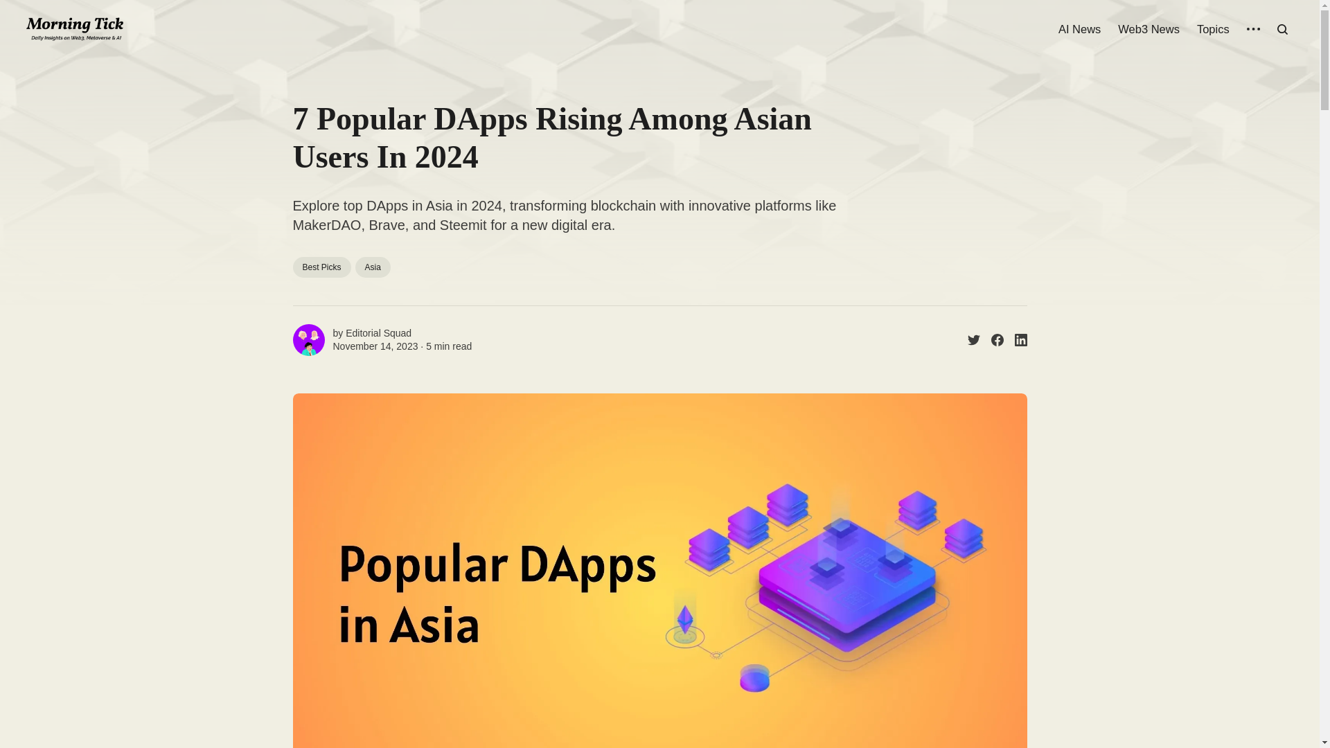 This screenshot has width=1330, height=748. Describe the element at coordinates (373, 267) in the screenshot. I see `Asia` at that location.